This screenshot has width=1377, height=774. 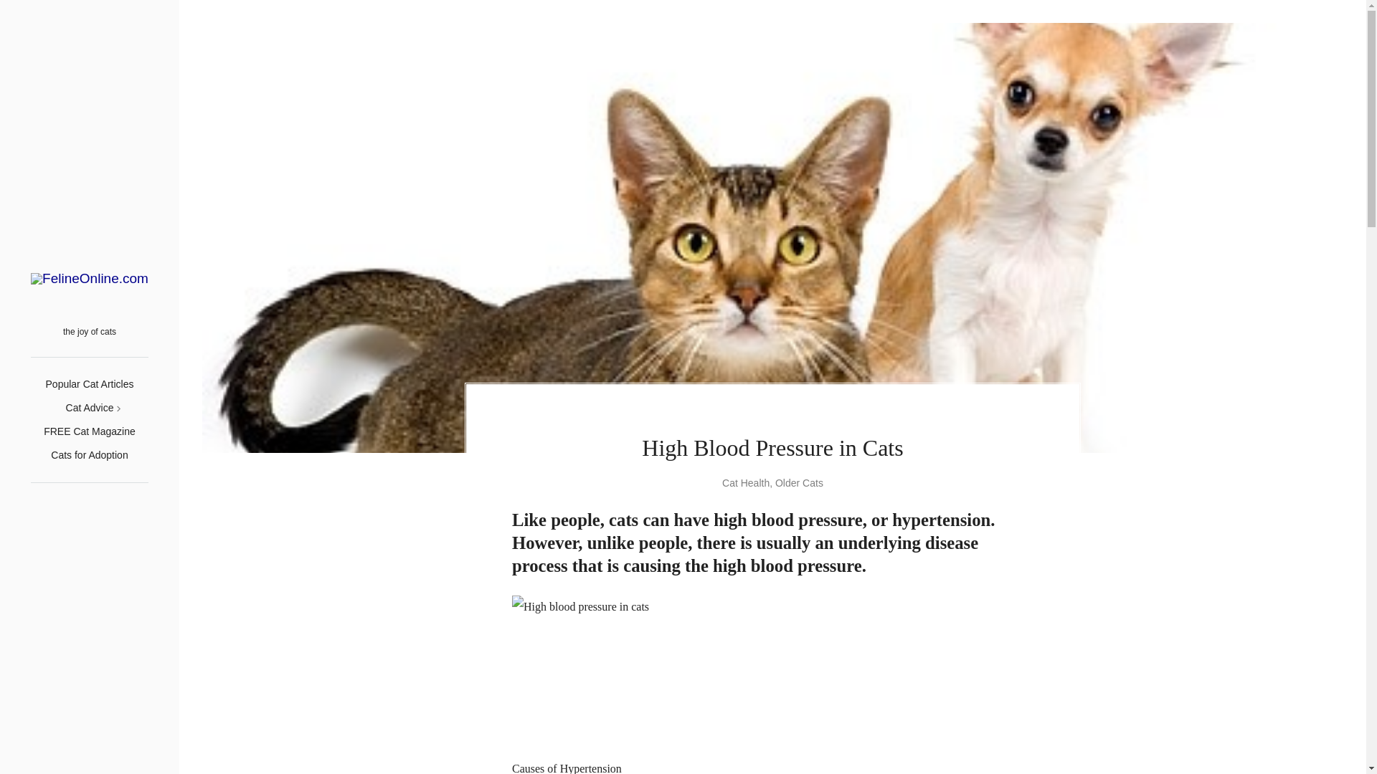 What do you see at coordinates (620, 667) in the screenshot?
I see `High blood pressure in cats` at bounding box center [620, 667].